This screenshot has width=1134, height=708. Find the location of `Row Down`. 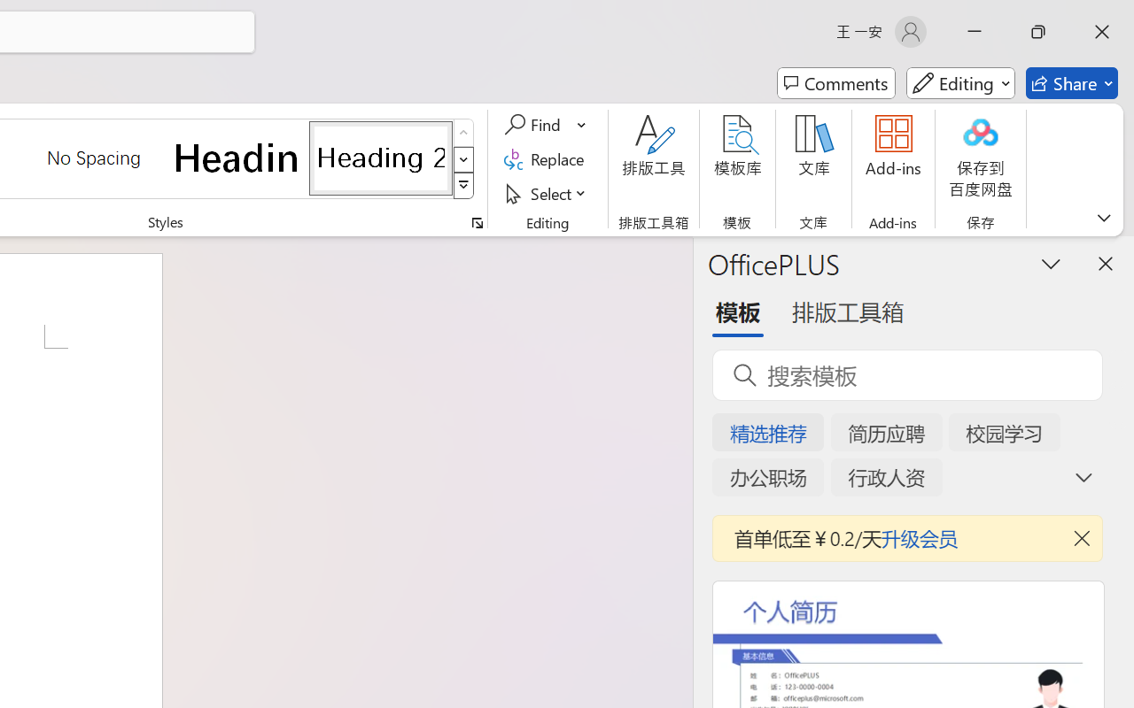

Row Down is located at coordinates (464, 159).